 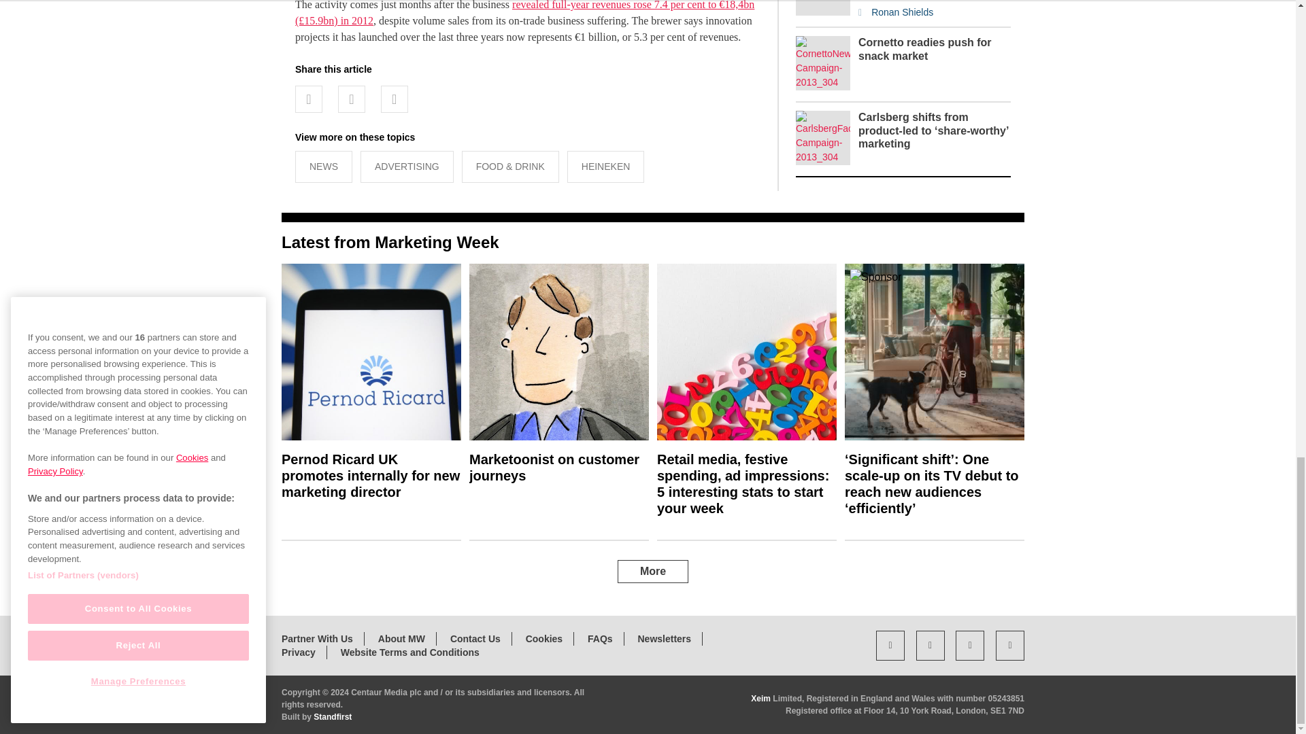 I want to click on ADVERTISING, so click(x=407, y=167).